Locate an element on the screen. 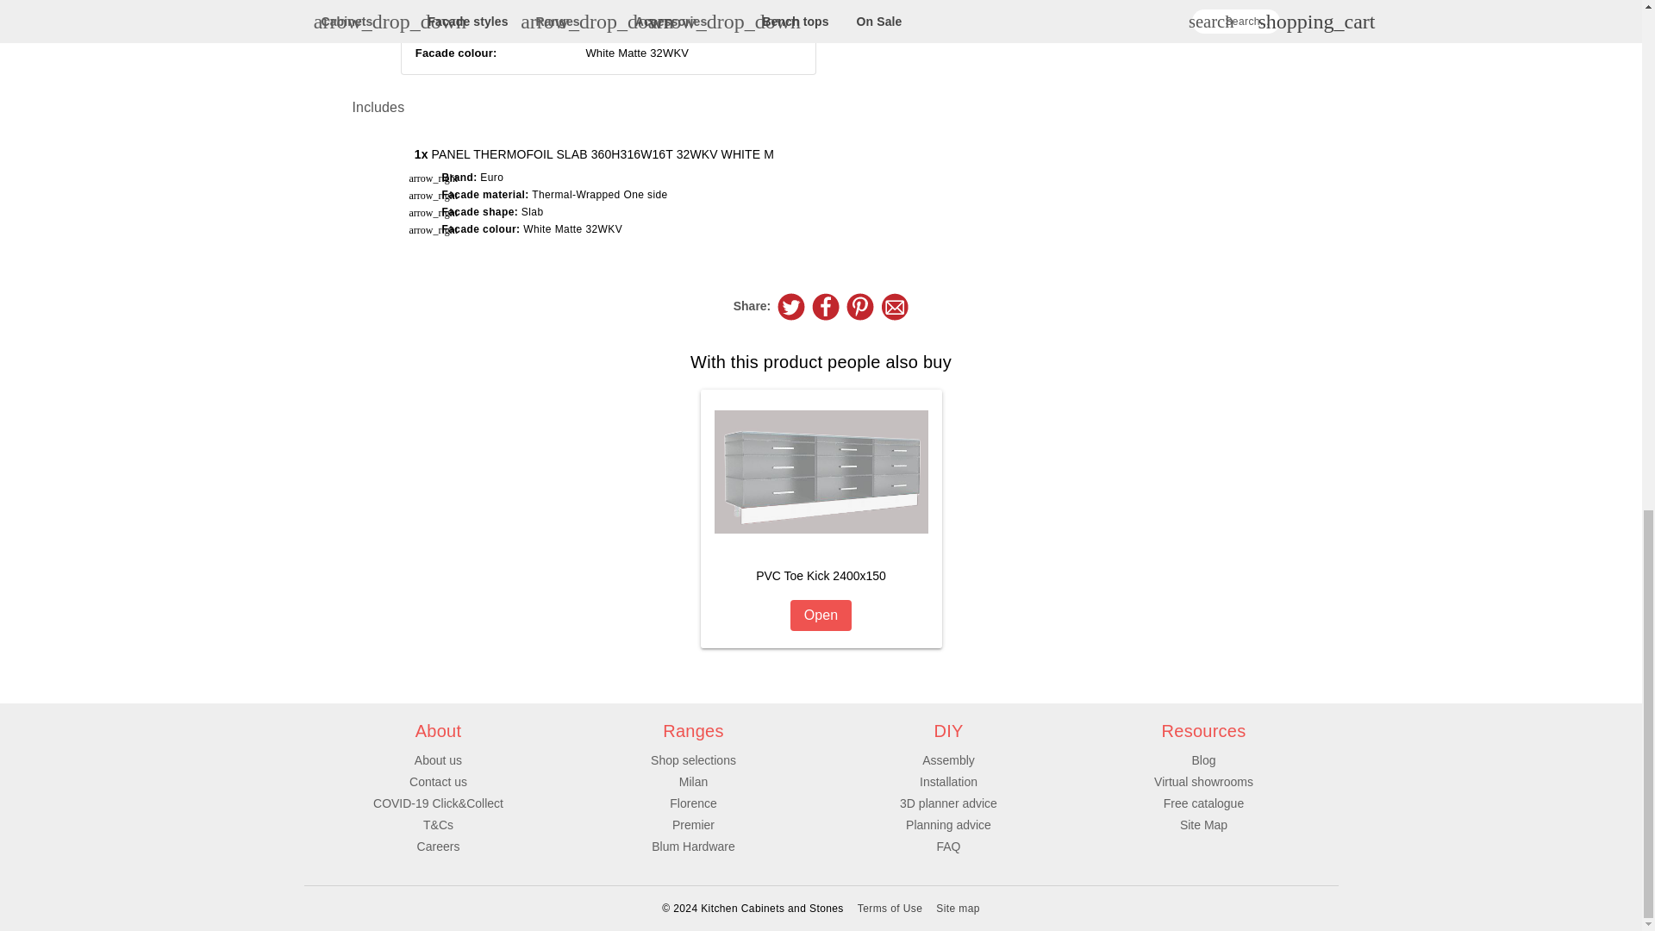 This screenshot has width=1655, height=931. Careers is located at coordinates (791, 307).